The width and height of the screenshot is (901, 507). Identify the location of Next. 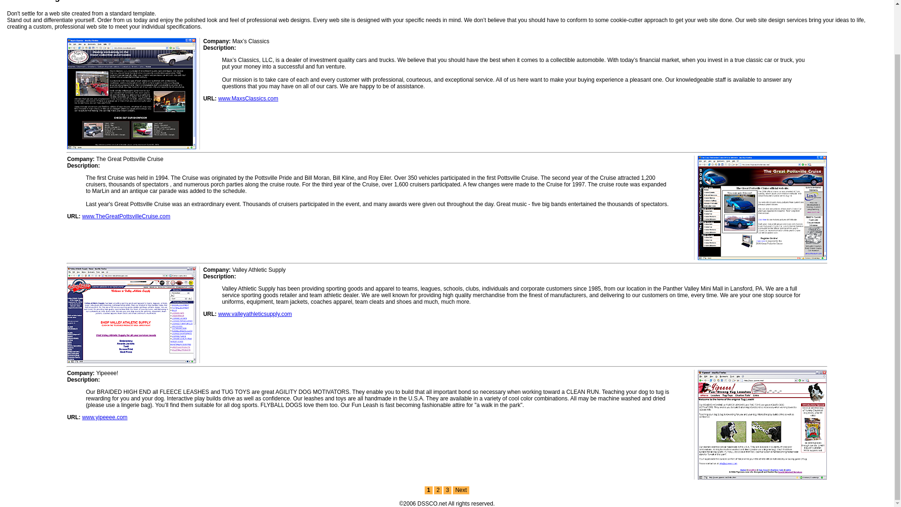
(461, 490).